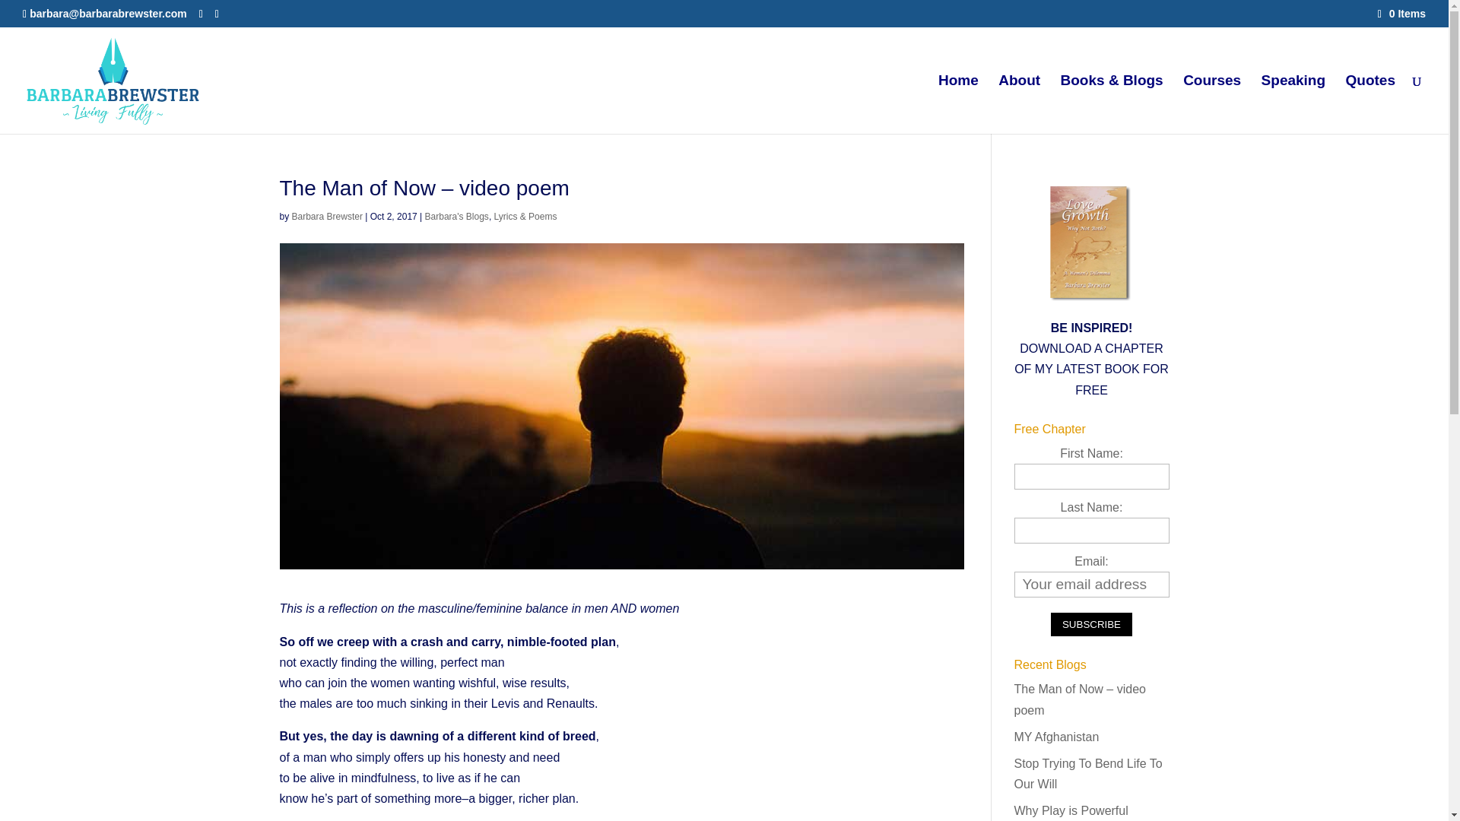 The height and width of the screenshot is (821, 1460). Describe the element at coordinates (1092, 624) in the screenshot. I see `Subscribe` at that location.